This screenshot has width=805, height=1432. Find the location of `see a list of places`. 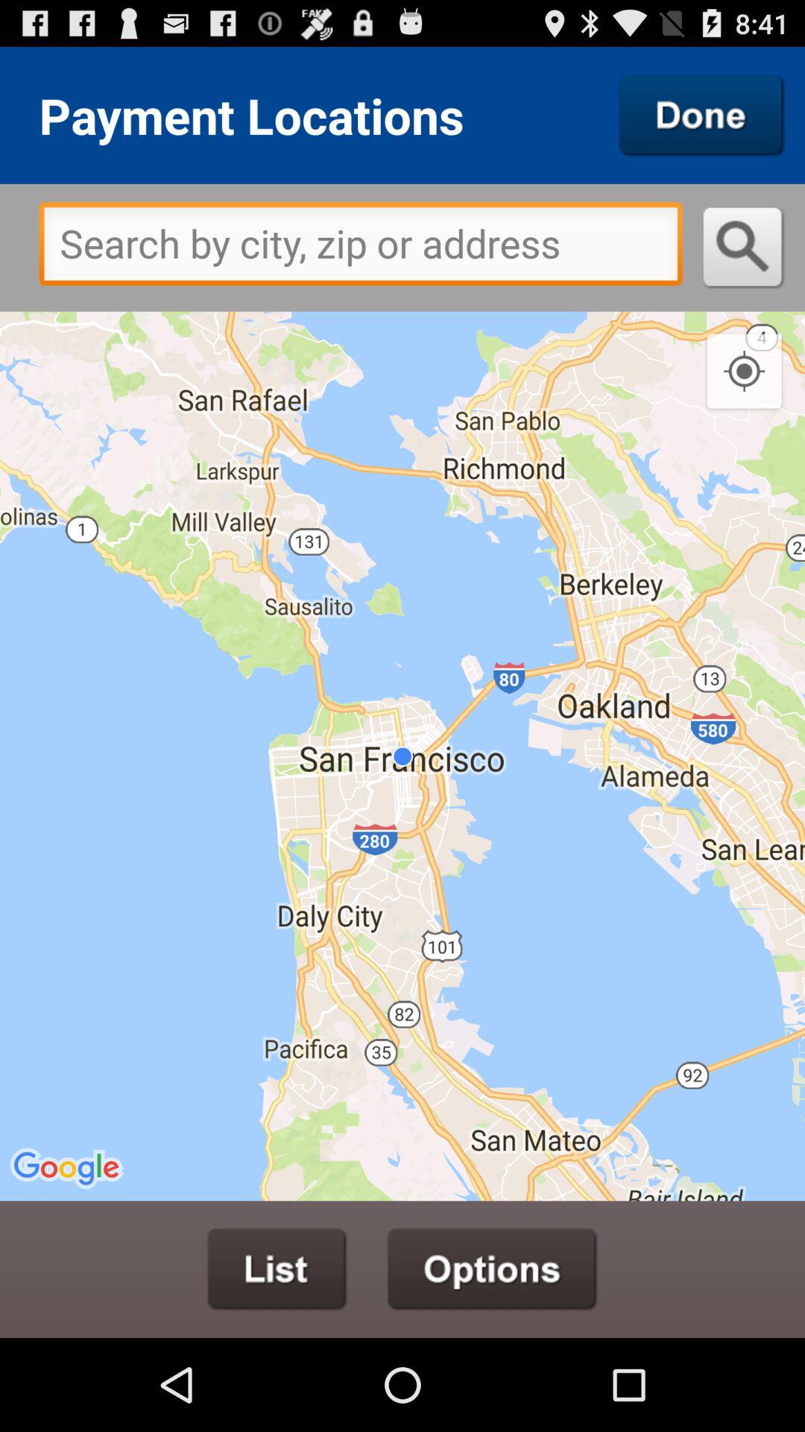

see a list of places is located at coordinates (277, 1269).